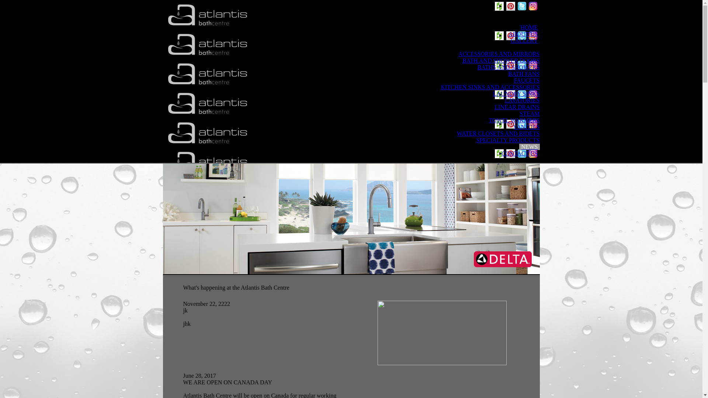 This screenshot has width=708, height=398. What do you see at coordinates (520, 153) in the screenshot?
I see `CONTACT US` at bounding box center [520, 153].